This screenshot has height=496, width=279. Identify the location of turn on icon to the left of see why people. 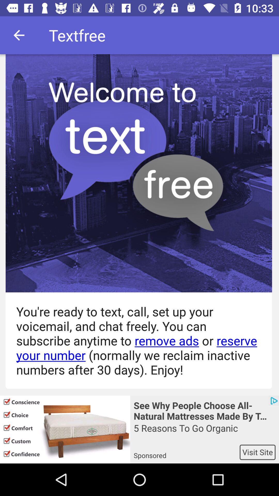
(65, 429).